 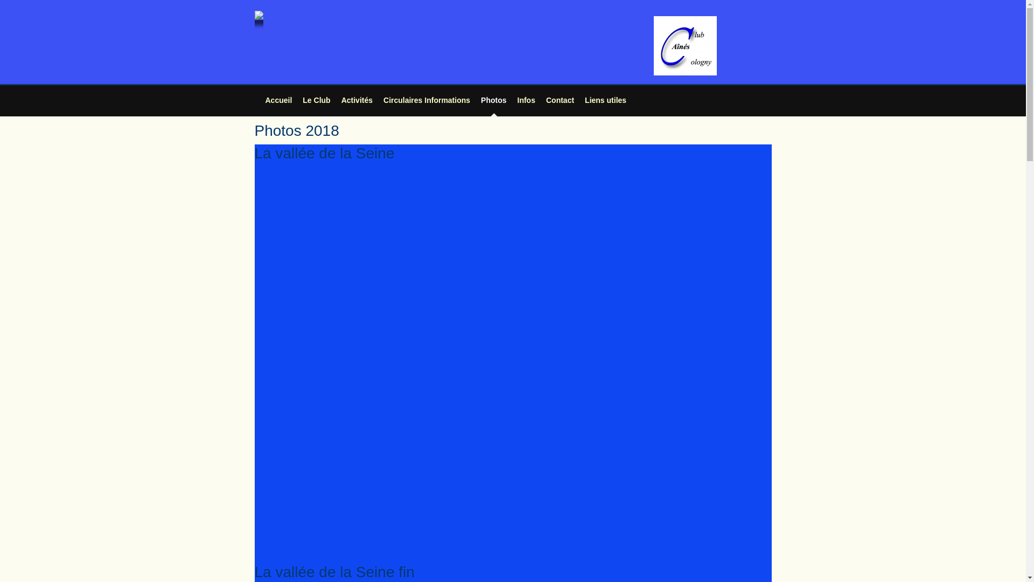 I want to click on Circulaires Informations, so click(x=427, y=100).